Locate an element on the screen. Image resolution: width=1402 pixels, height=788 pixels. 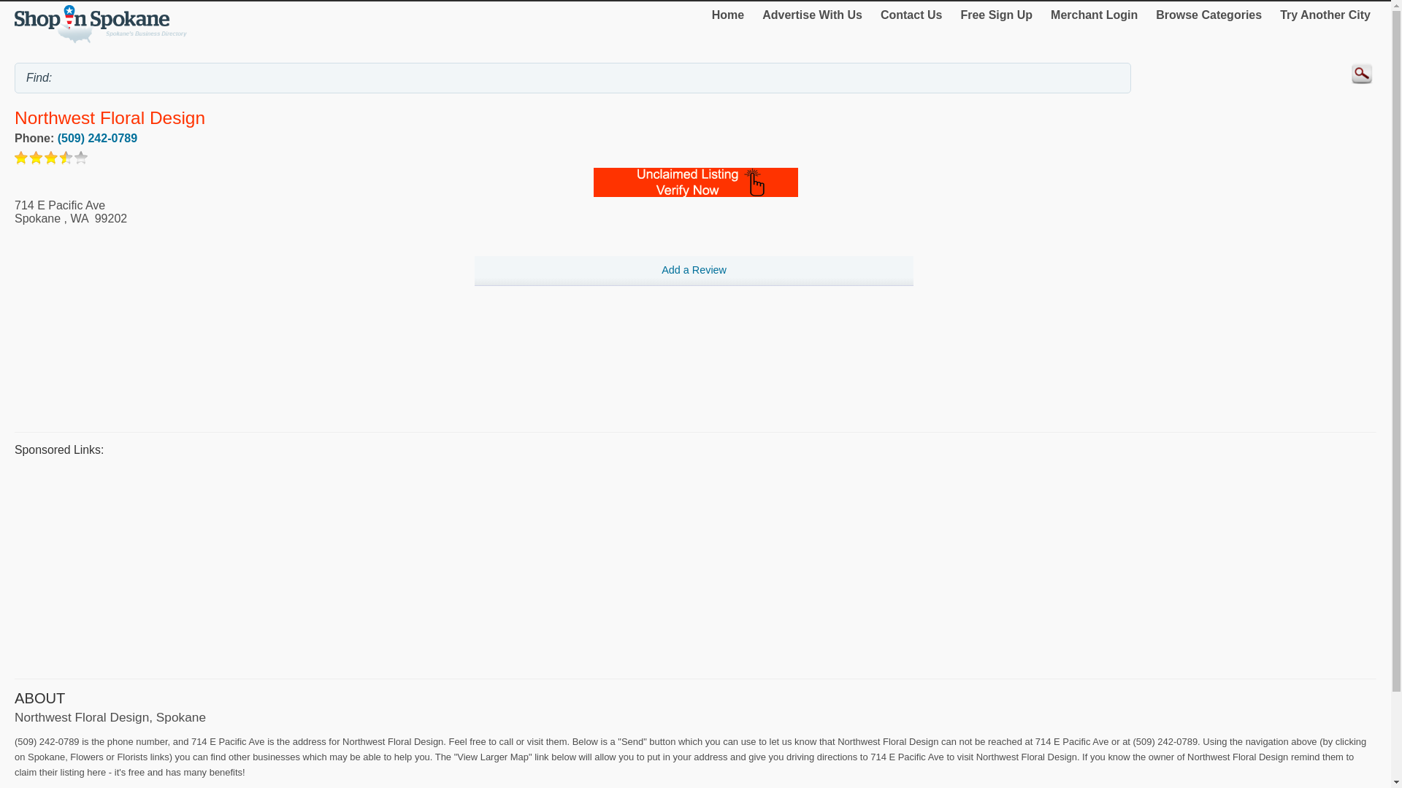
Browse Categories is located at coordinates (1208, 15).